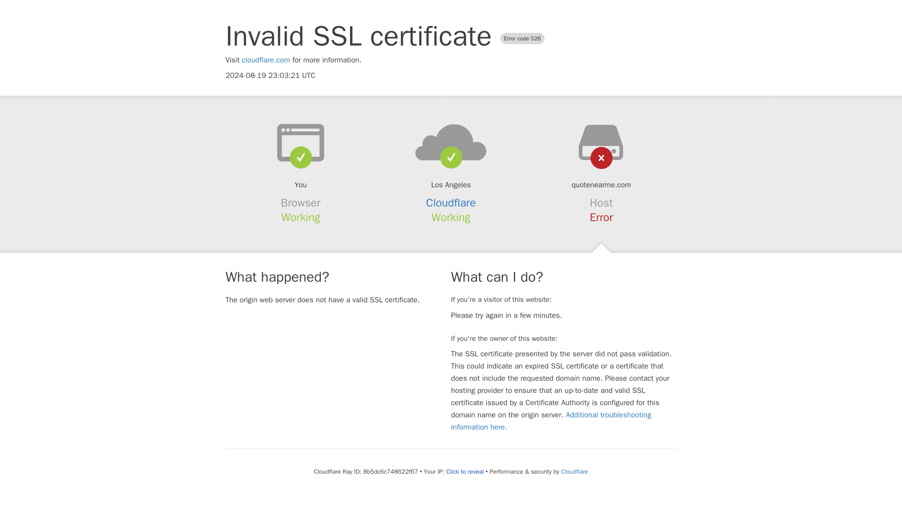 The height and width of the screenshot is (507, 902). Describe the element at coordinates (451, 203) in the screenshot. I see `Cloudflare` at that location.